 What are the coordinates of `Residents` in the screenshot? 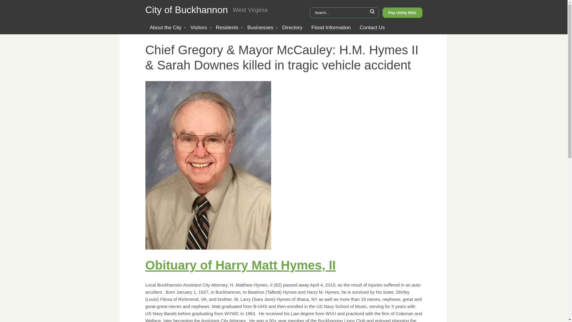 It's located at (227, 27).